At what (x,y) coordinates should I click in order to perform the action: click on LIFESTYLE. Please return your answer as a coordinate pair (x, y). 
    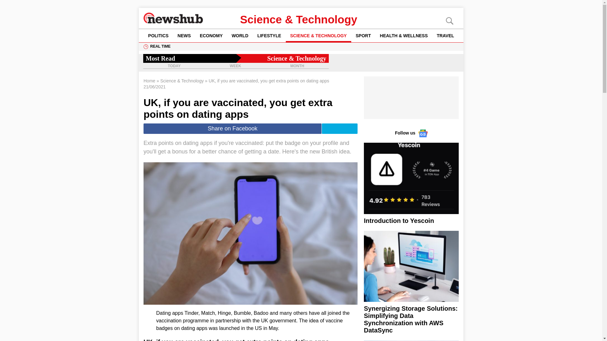
    Looking at the image, I should click on (269, 35).